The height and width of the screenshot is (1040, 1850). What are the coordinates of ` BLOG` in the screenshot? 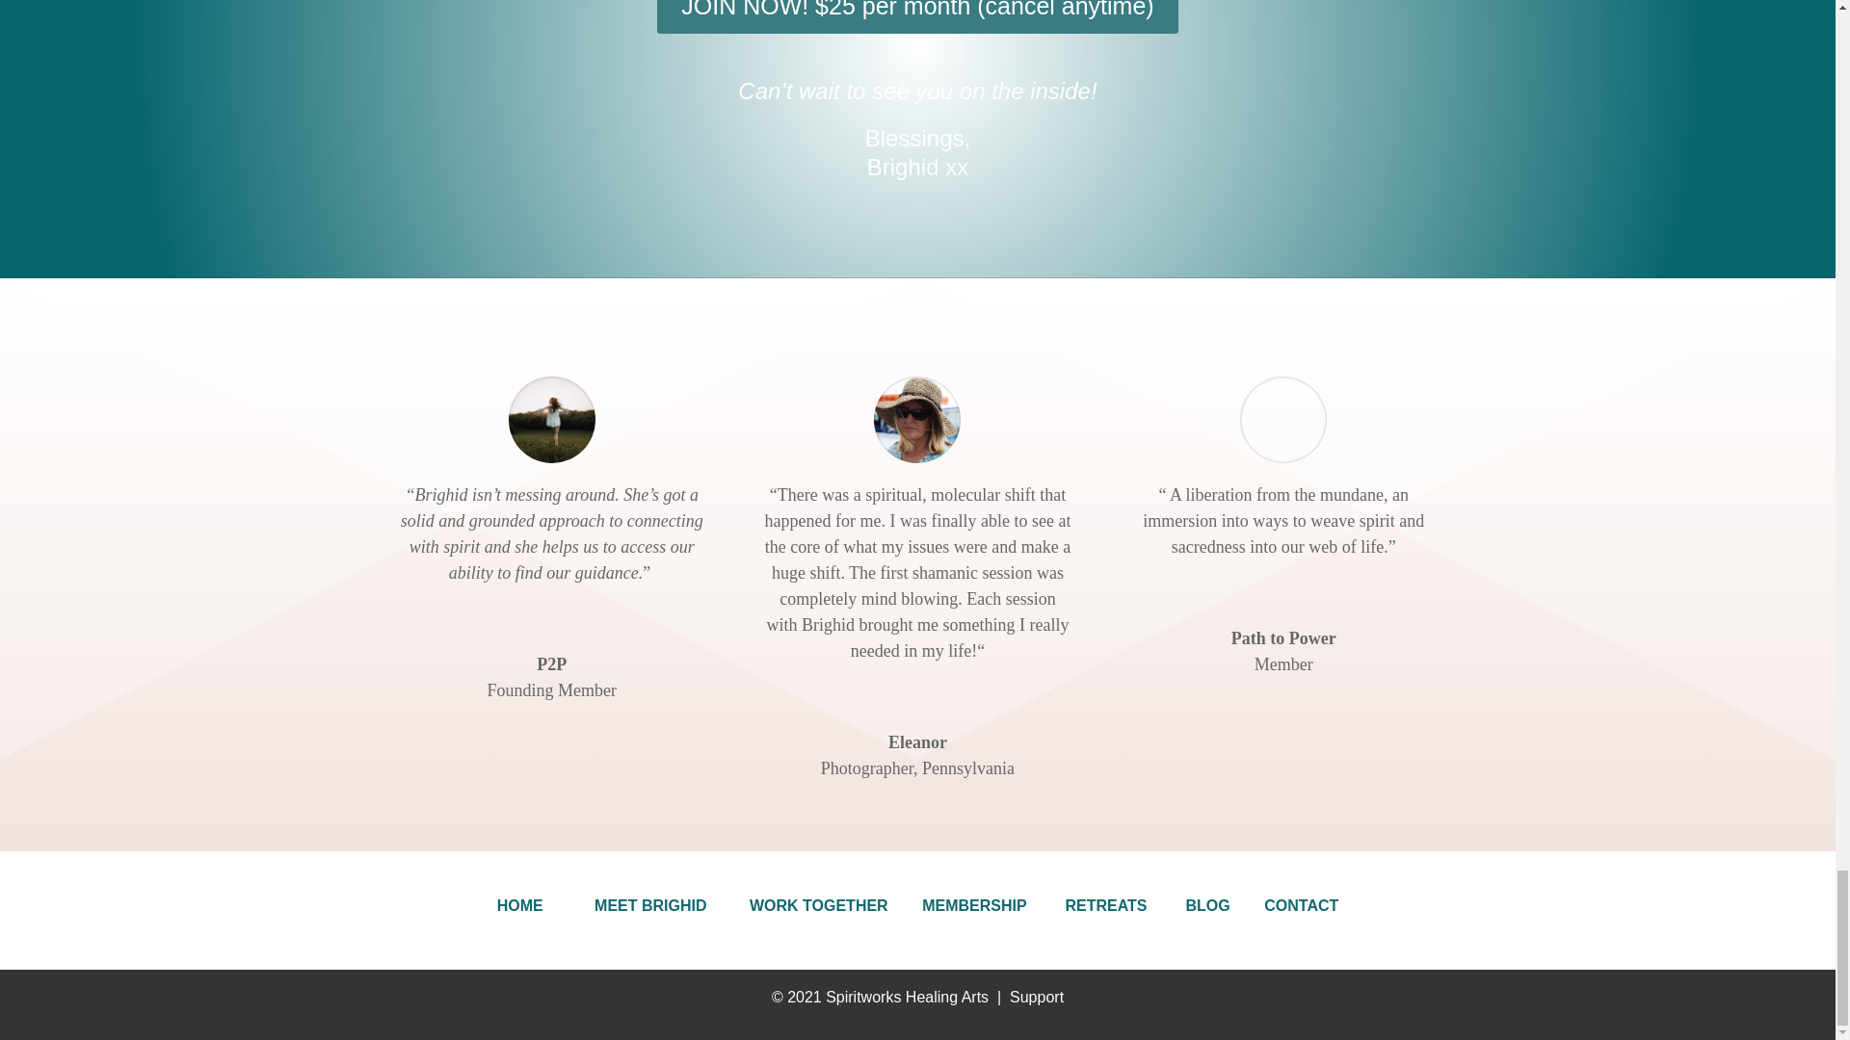 It's located at (1205, 905).